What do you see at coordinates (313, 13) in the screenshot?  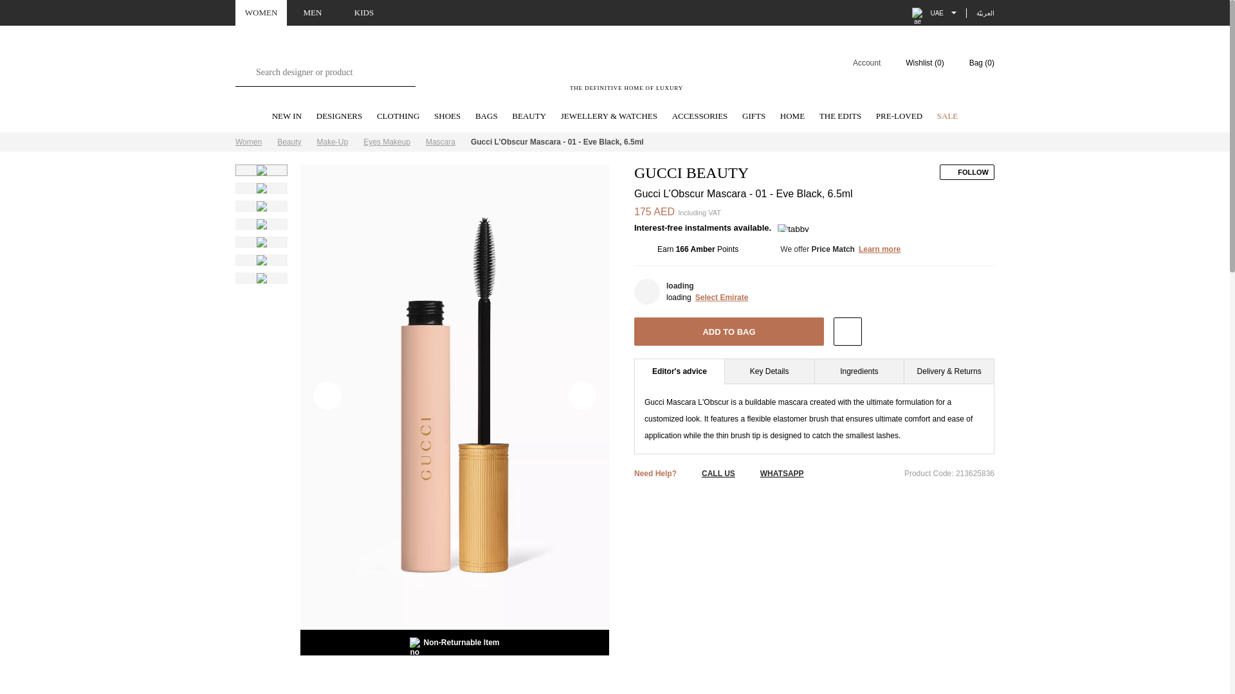 I see `MEN` at bounding box center [313, 13].